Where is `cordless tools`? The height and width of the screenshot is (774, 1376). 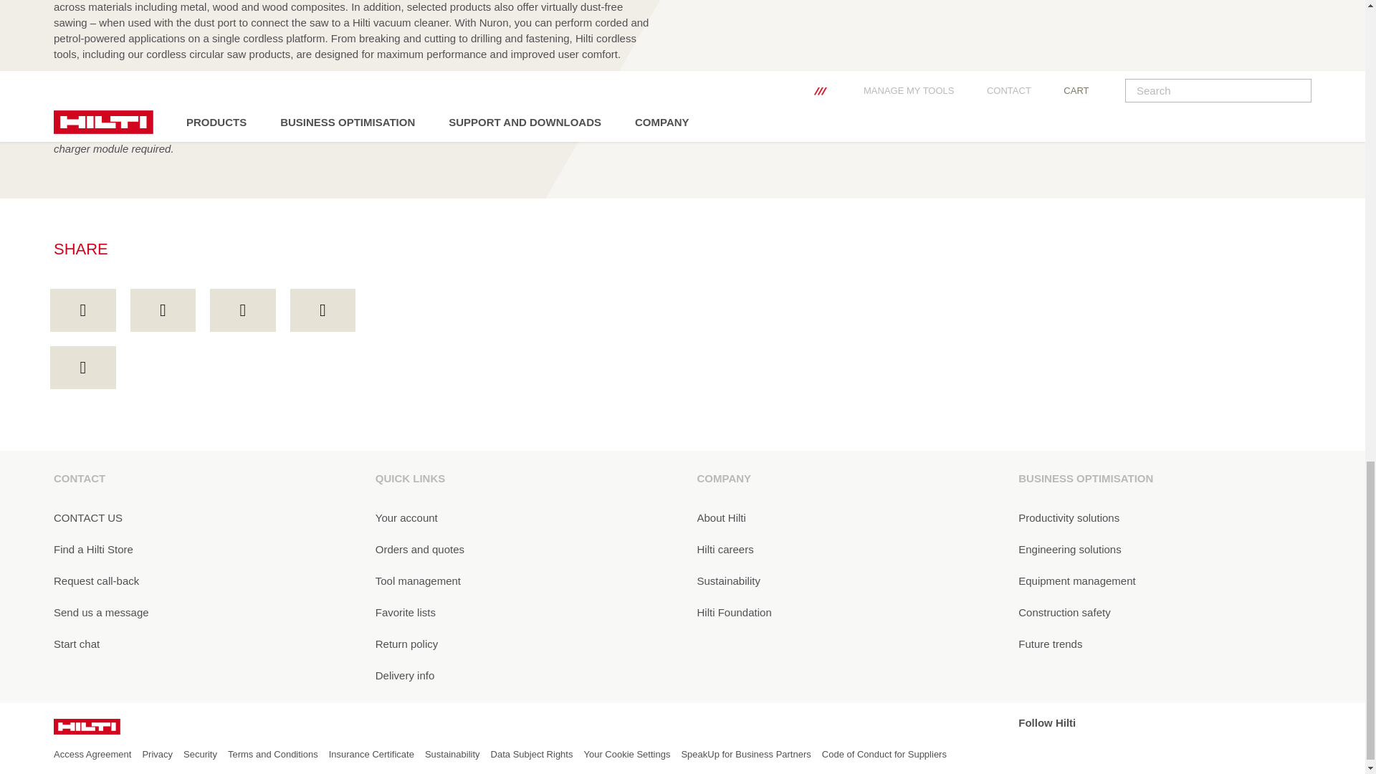 cordless tools is located at coordinates (608, 86).